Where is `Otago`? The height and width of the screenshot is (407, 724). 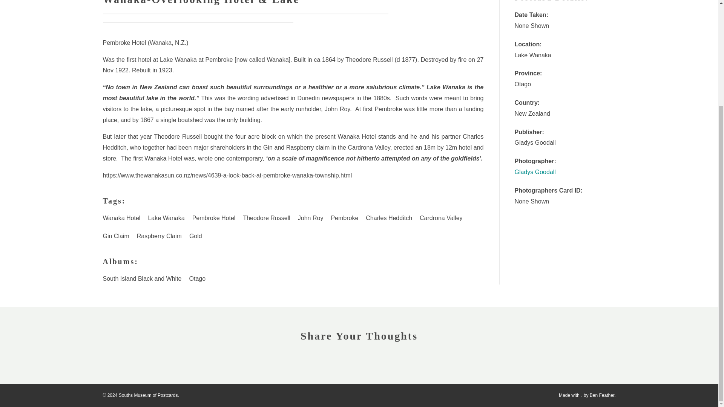 Otago is located at coordinates (198, 279).